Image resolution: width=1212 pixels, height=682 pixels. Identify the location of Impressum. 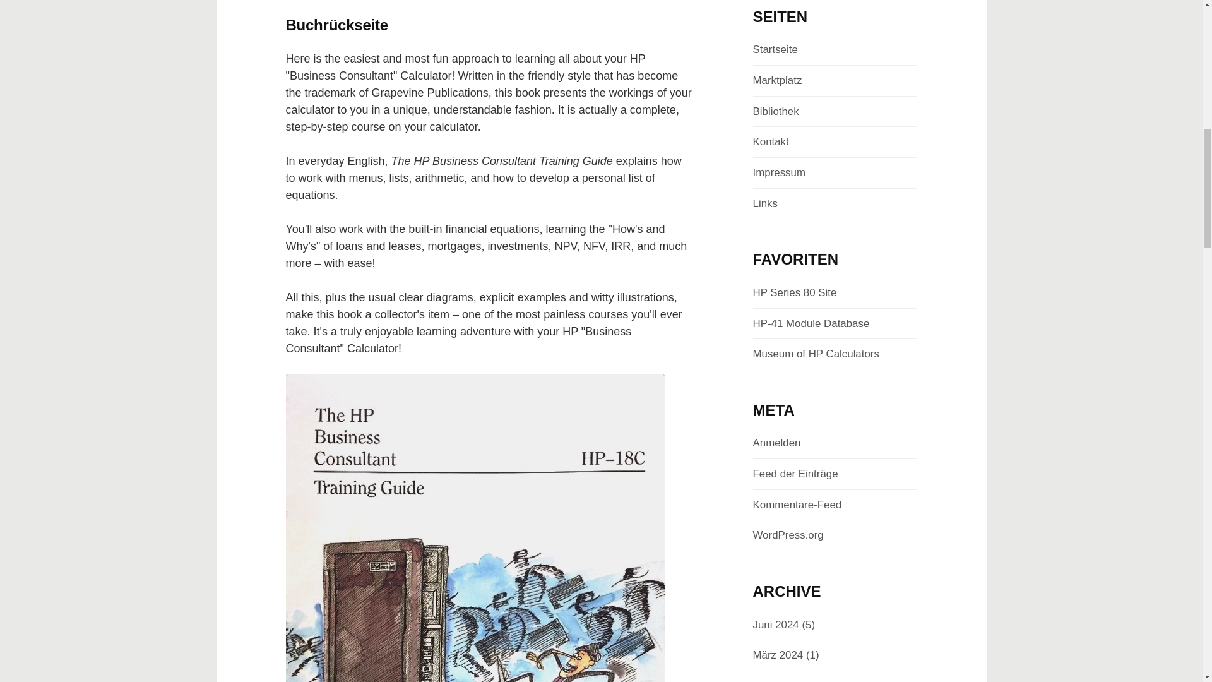
(778, 172).